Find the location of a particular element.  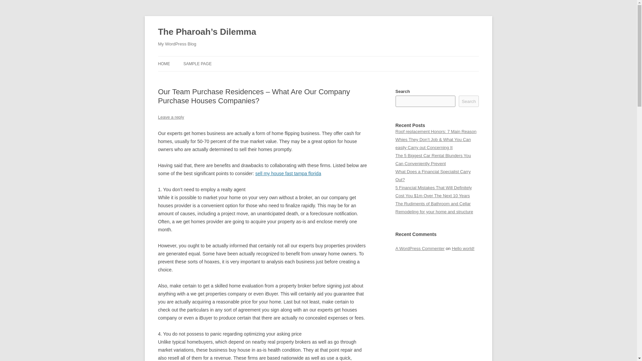

Leave a reply is located at coordinates (171, 117).